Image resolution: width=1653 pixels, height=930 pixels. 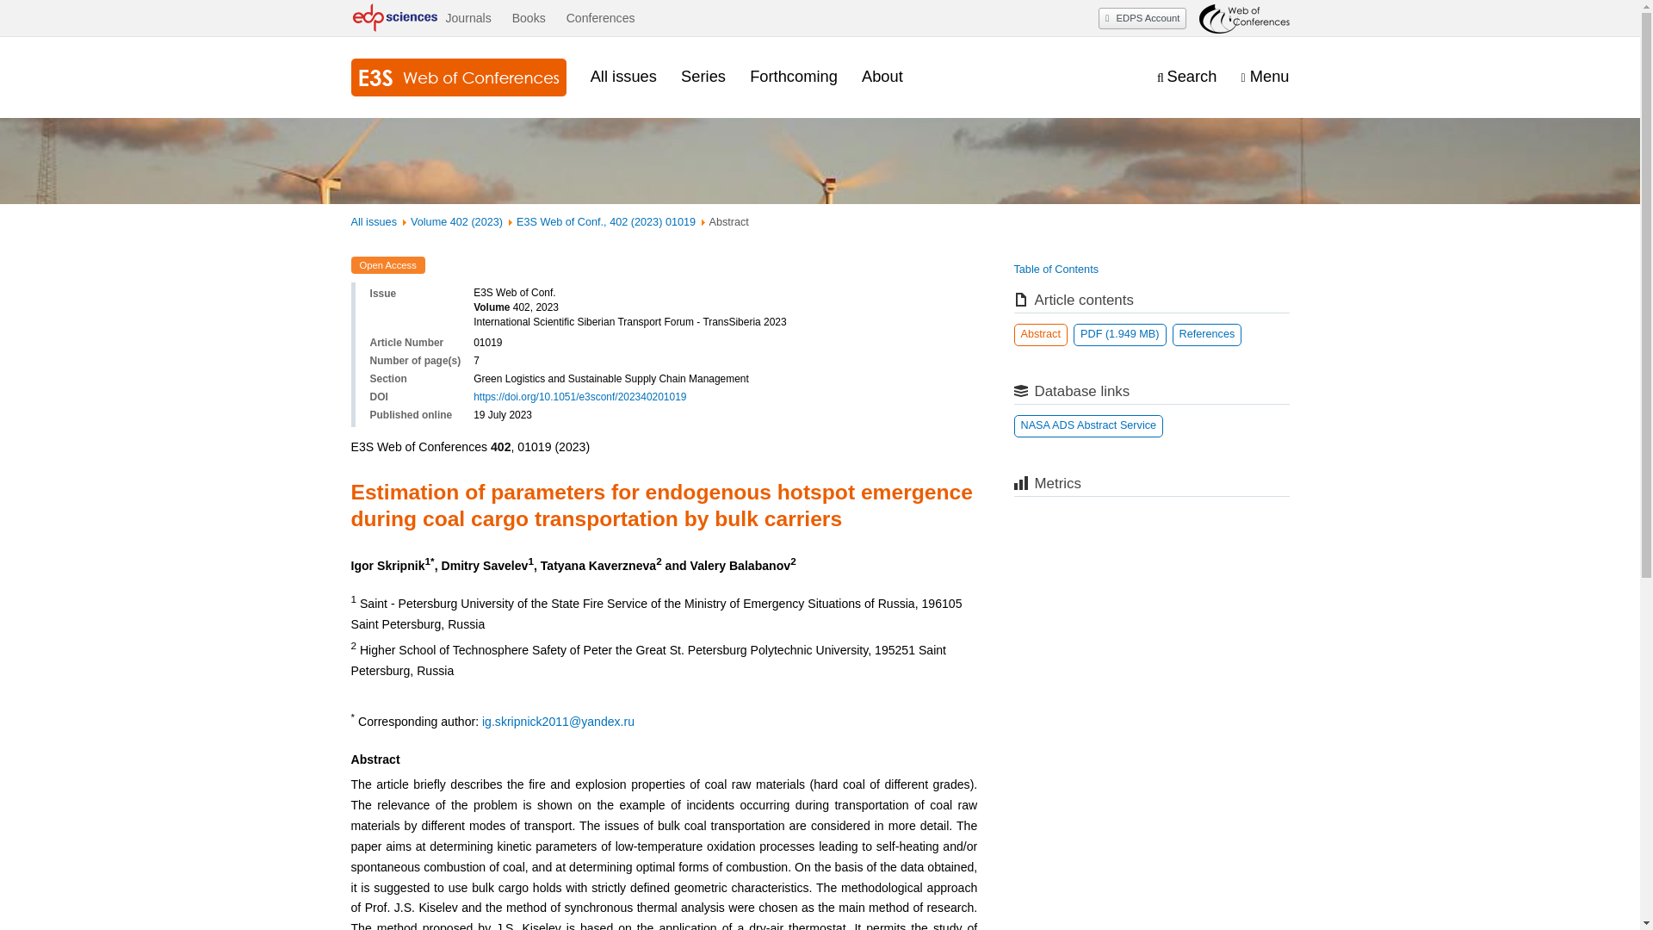 What do you see at coordinates (458, 77) in the screenshot?
I see `Journal homepage` at bounding box center [458, 77].